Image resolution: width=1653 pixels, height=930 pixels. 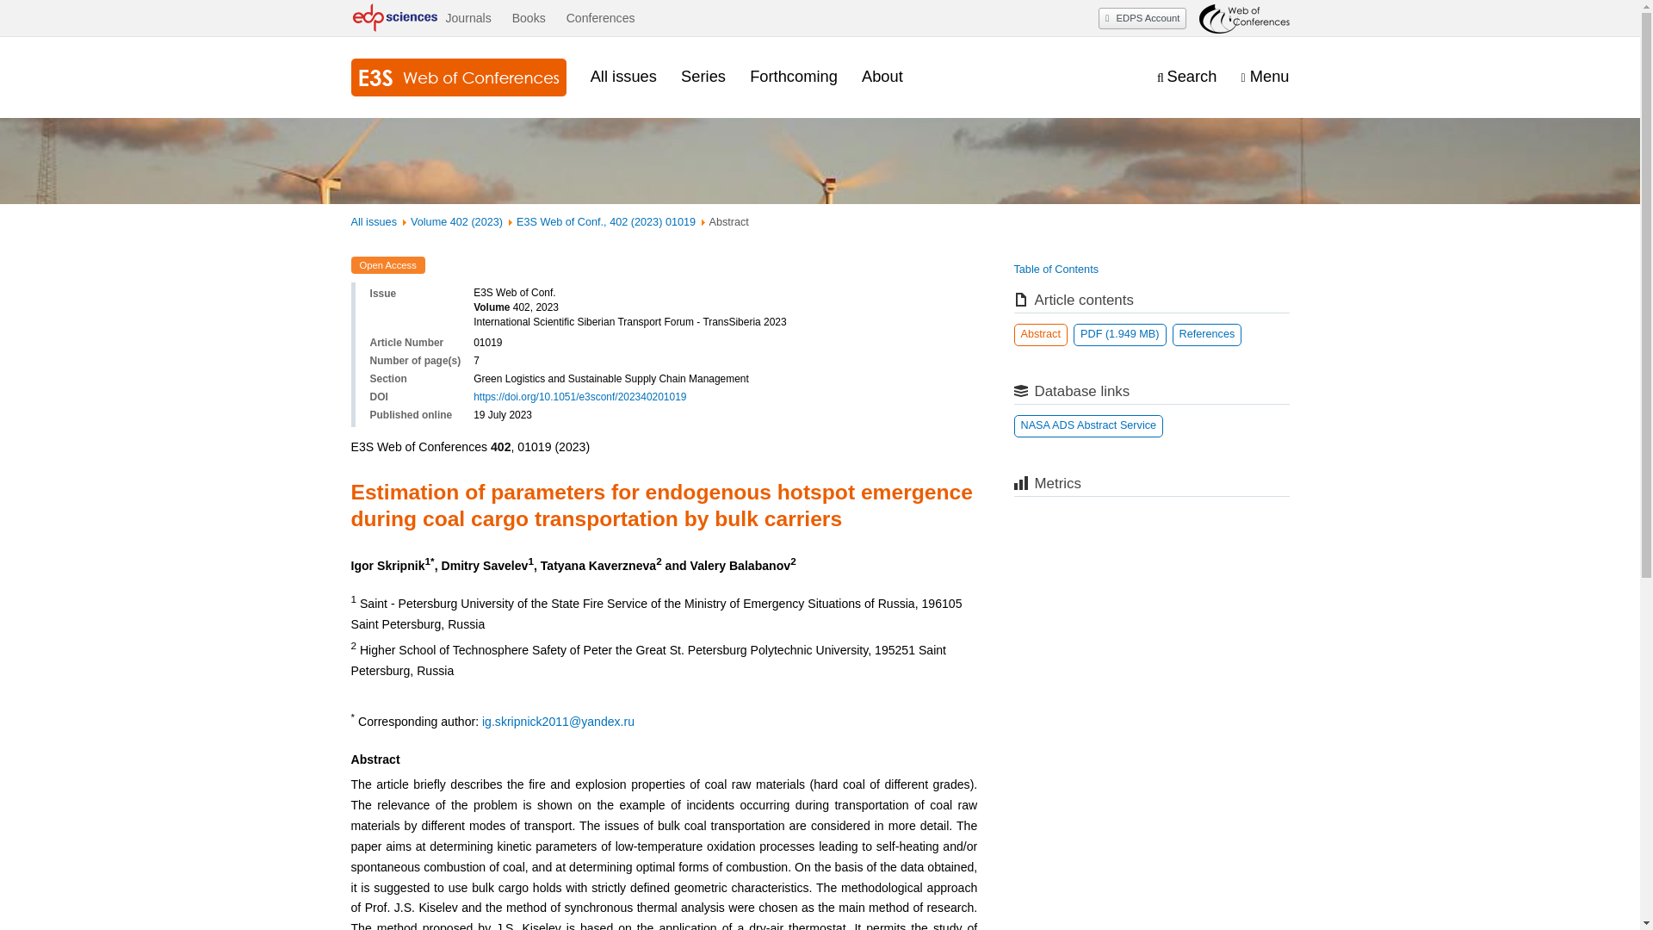 What do you see at coordinates (458, 77) in the screenshot?
I see `Journal homepage` at bounding box center [458, 77].